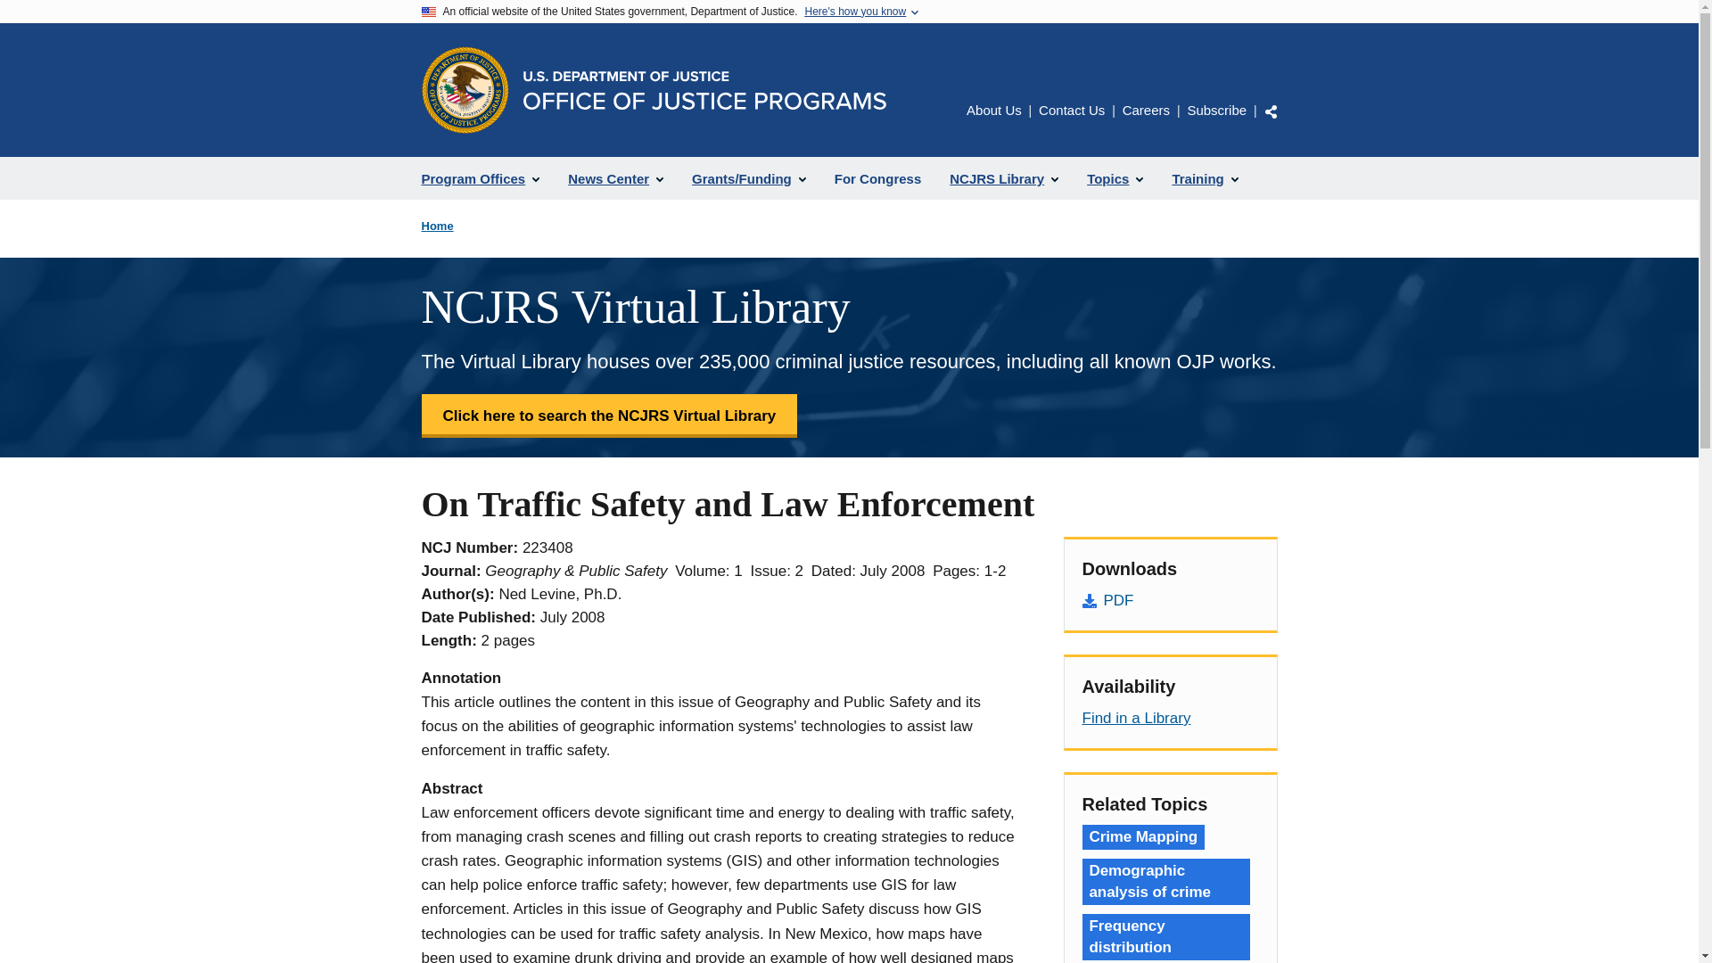 This screenshot has width=1712, height=963. What do you see at coordinates (854, 12) in the screenshot?
I see `Here's how you know` at bounding box center [854, 12].